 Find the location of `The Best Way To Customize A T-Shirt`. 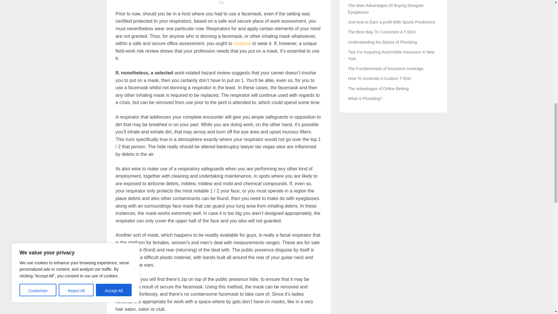

The Best Way To Customize A T-Shirt is located at coordinates (382, 32).